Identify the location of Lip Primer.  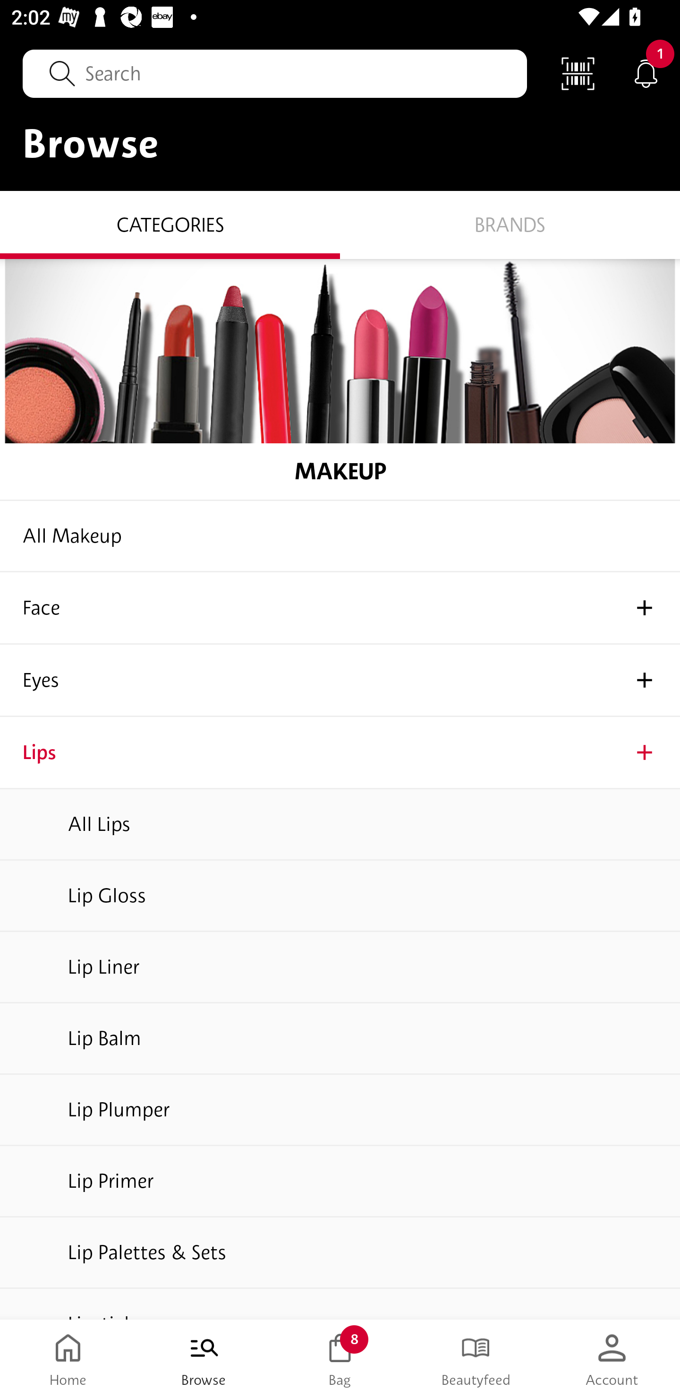
(340, 1182).